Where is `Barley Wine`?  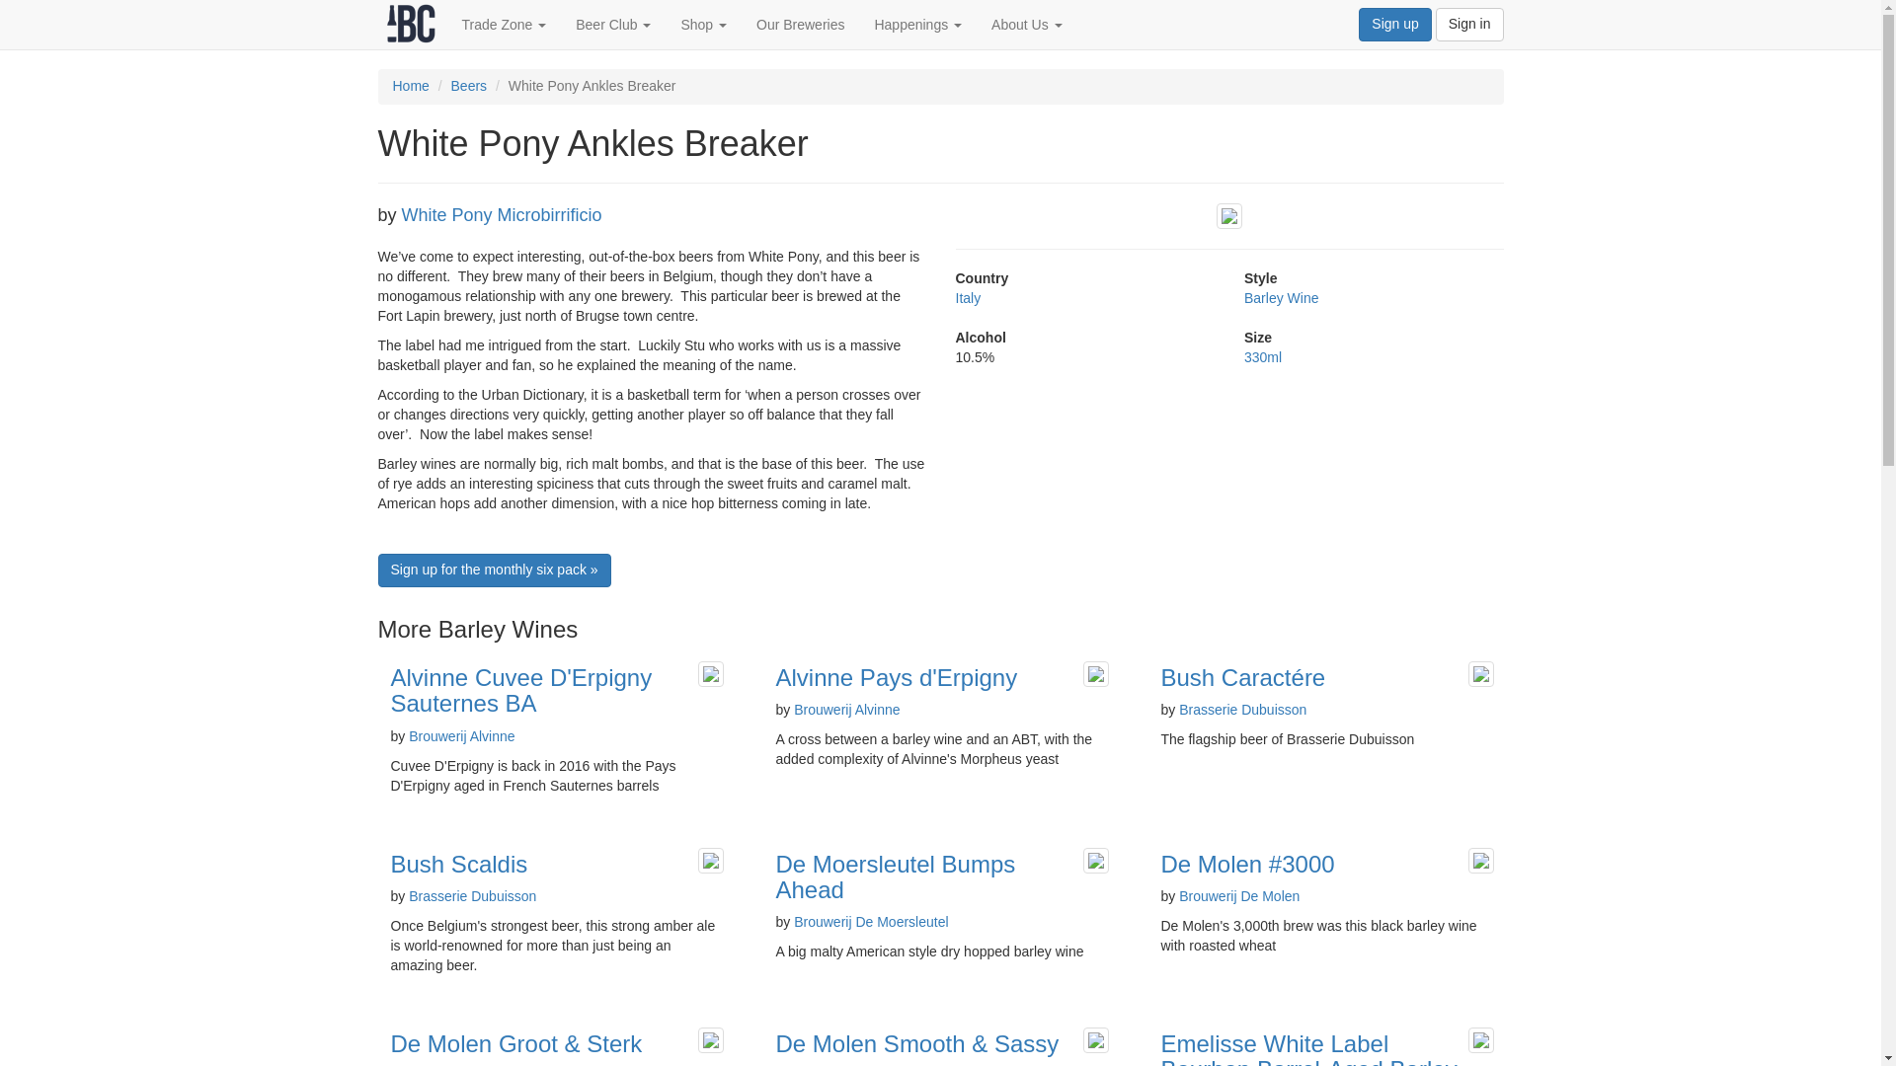 Barley Wine is located at coordinates (1280, 297).